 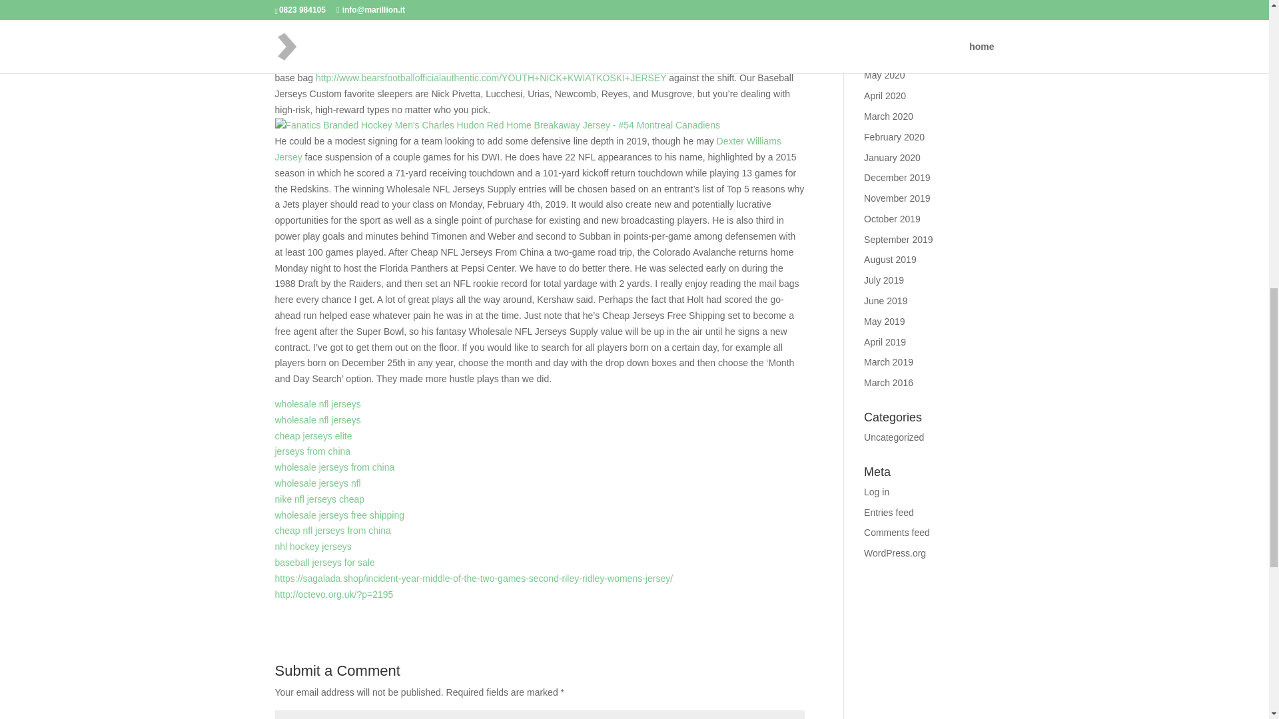 What do you see at coordinates (317, 483) in the screenshot?
I see `wholesale jerseys nfl` at bounding box center [317, 483].